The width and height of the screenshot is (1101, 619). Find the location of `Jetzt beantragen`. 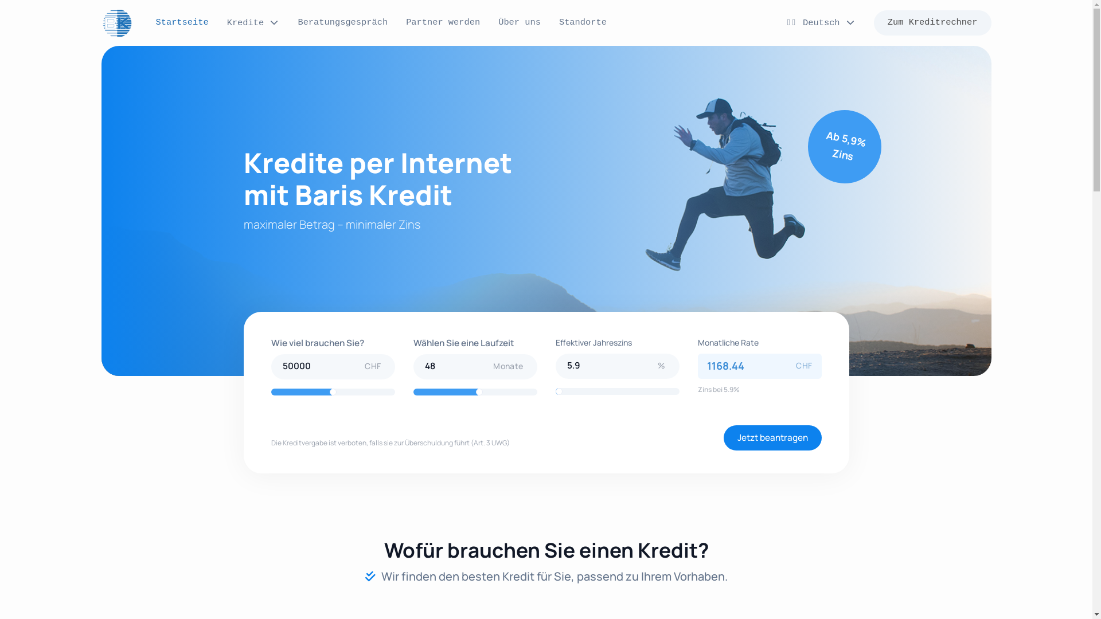

Jetzt beantragen is located at coordinates (773, 438).